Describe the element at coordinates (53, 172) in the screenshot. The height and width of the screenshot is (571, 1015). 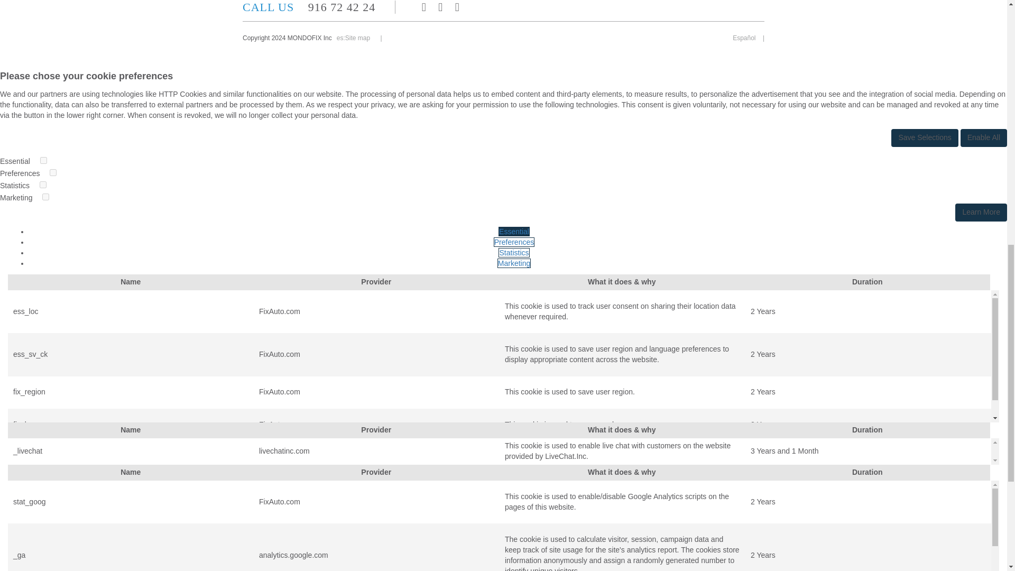
I see `on` at that location.